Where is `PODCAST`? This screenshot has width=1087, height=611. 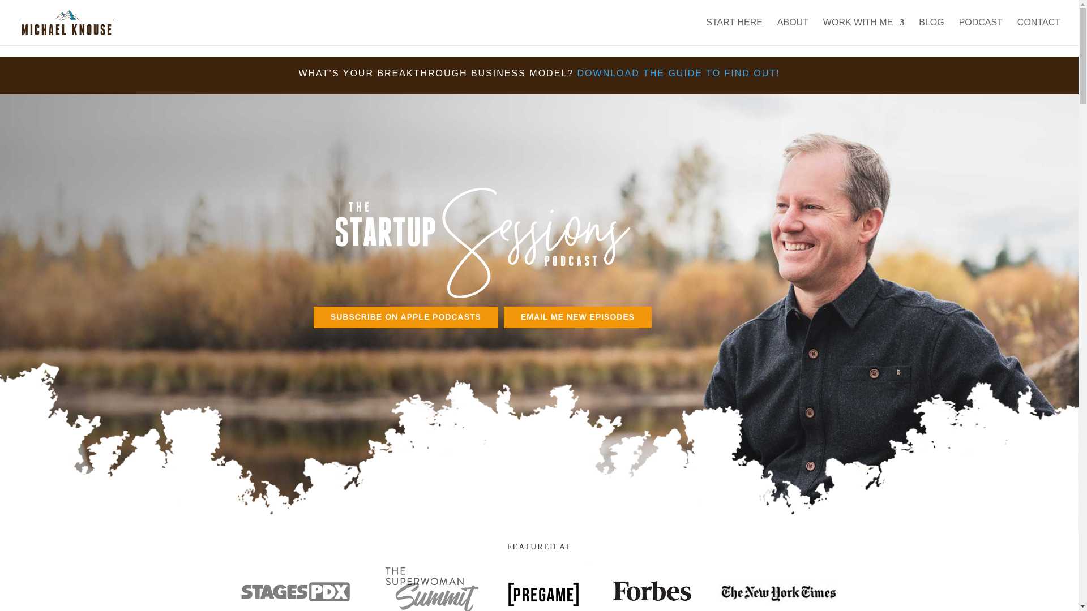 PODCAST is located at coordinates (981, 32).